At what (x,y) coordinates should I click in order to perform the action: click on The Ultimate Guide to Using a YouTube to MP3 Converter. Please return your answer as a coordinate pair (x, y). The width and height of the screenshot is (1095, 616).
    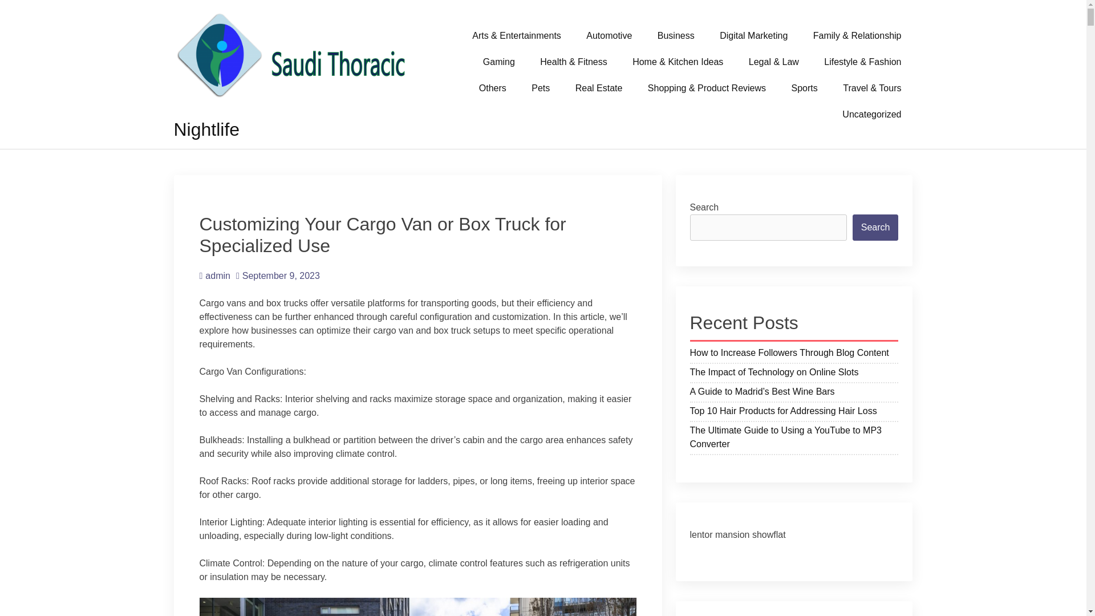
    Looking at the image, I should click on (794, 439).